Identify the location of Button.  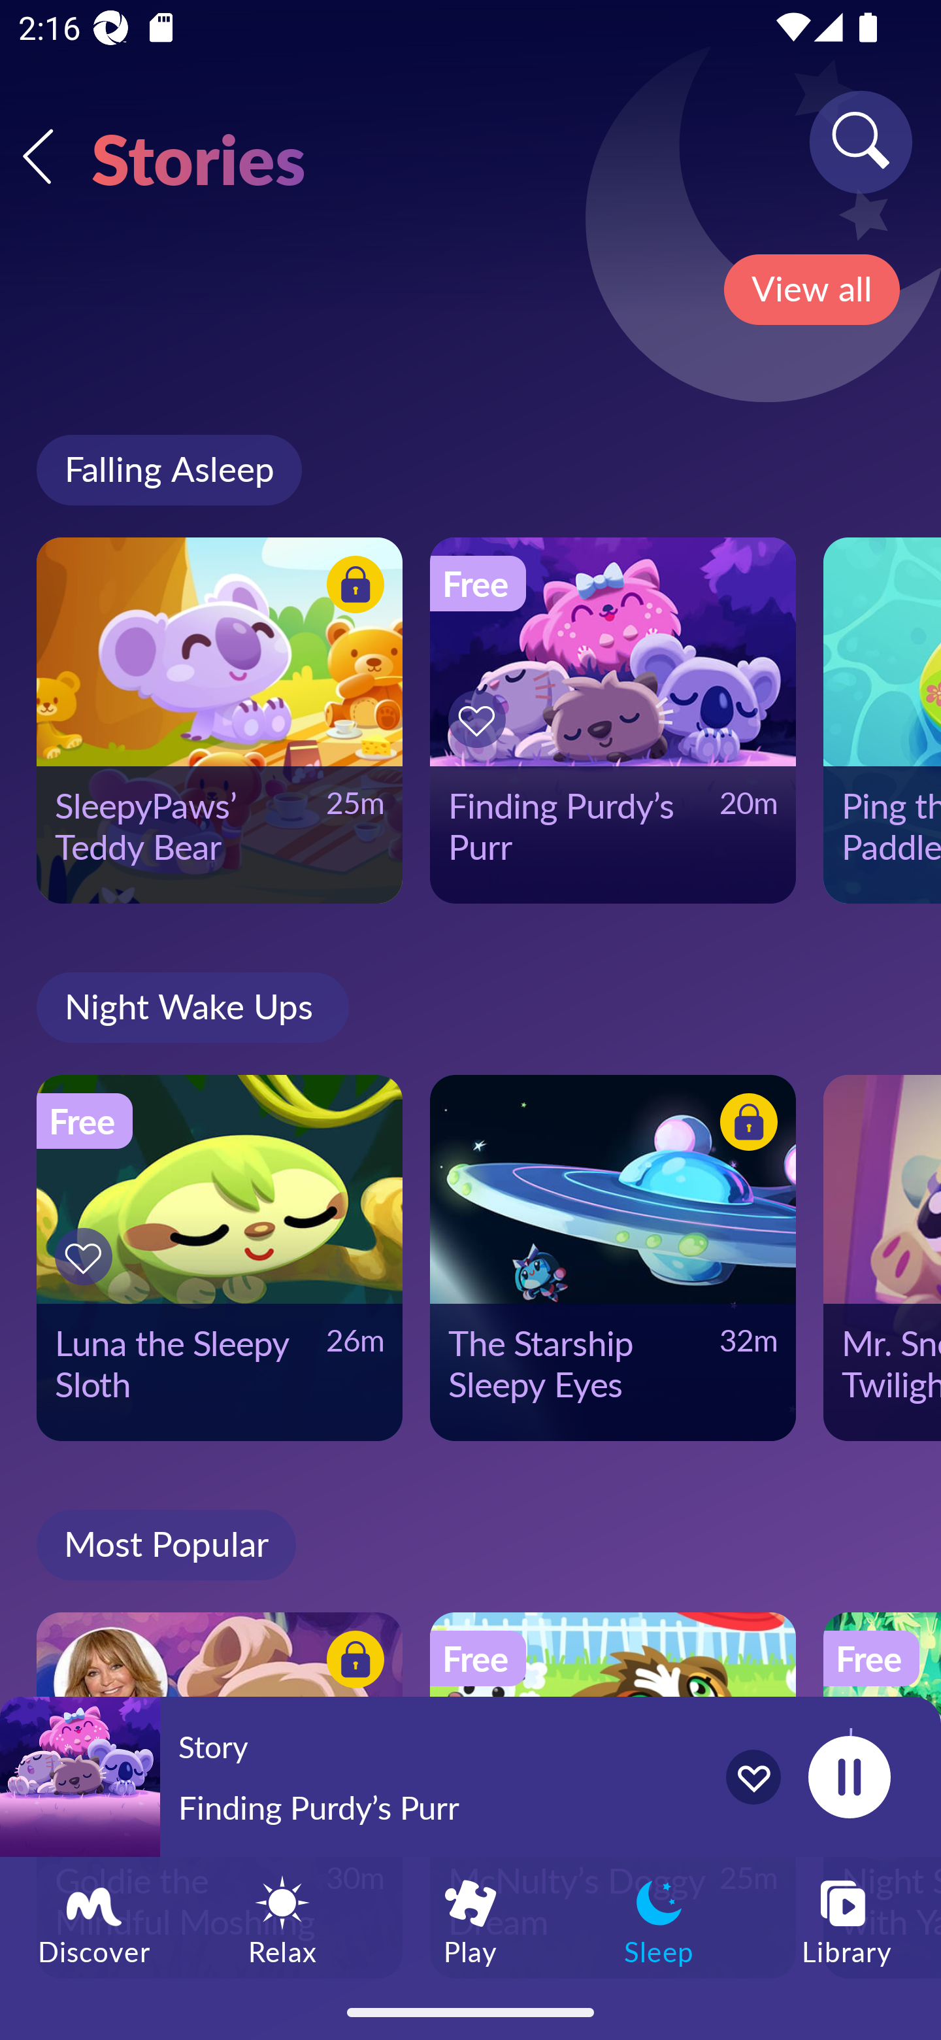
(352, 1662).